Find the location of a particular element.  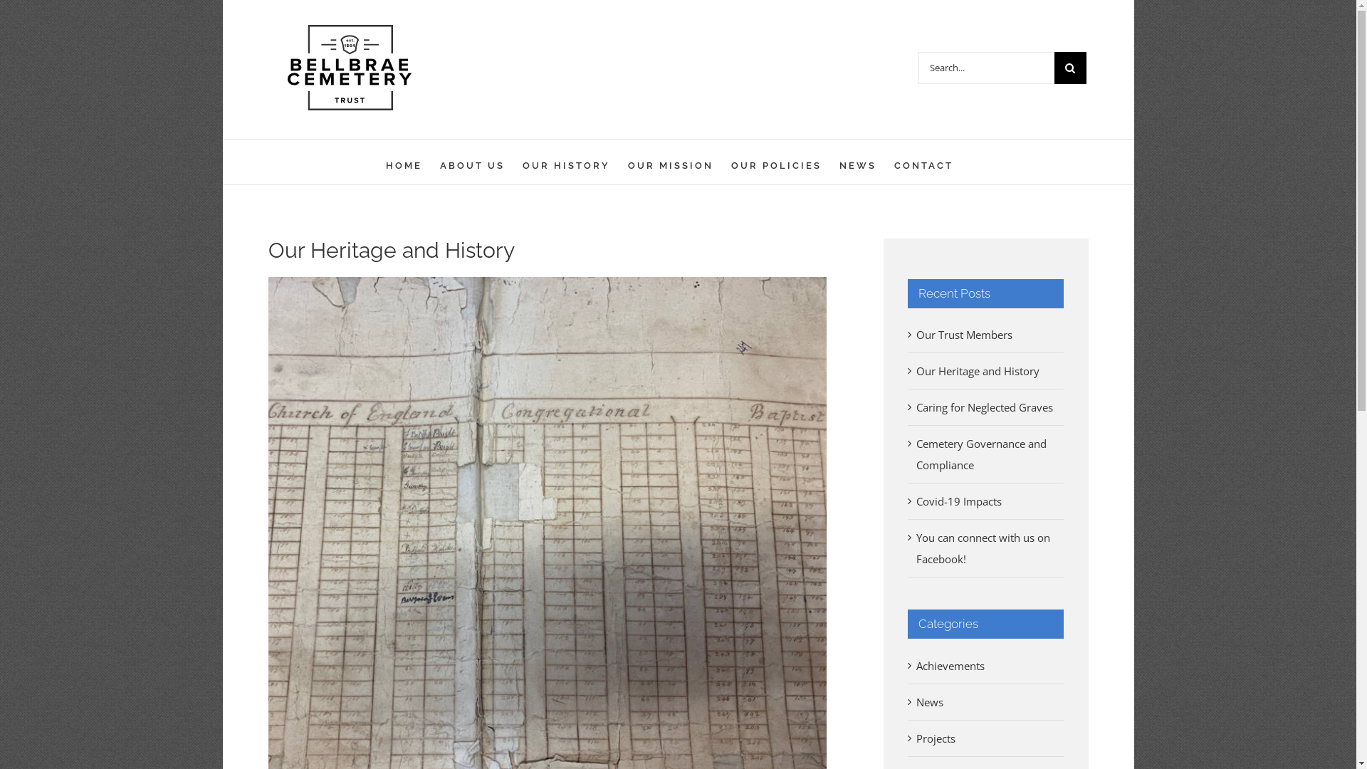

OUR POLICIES is located at coordinates (776, 162).